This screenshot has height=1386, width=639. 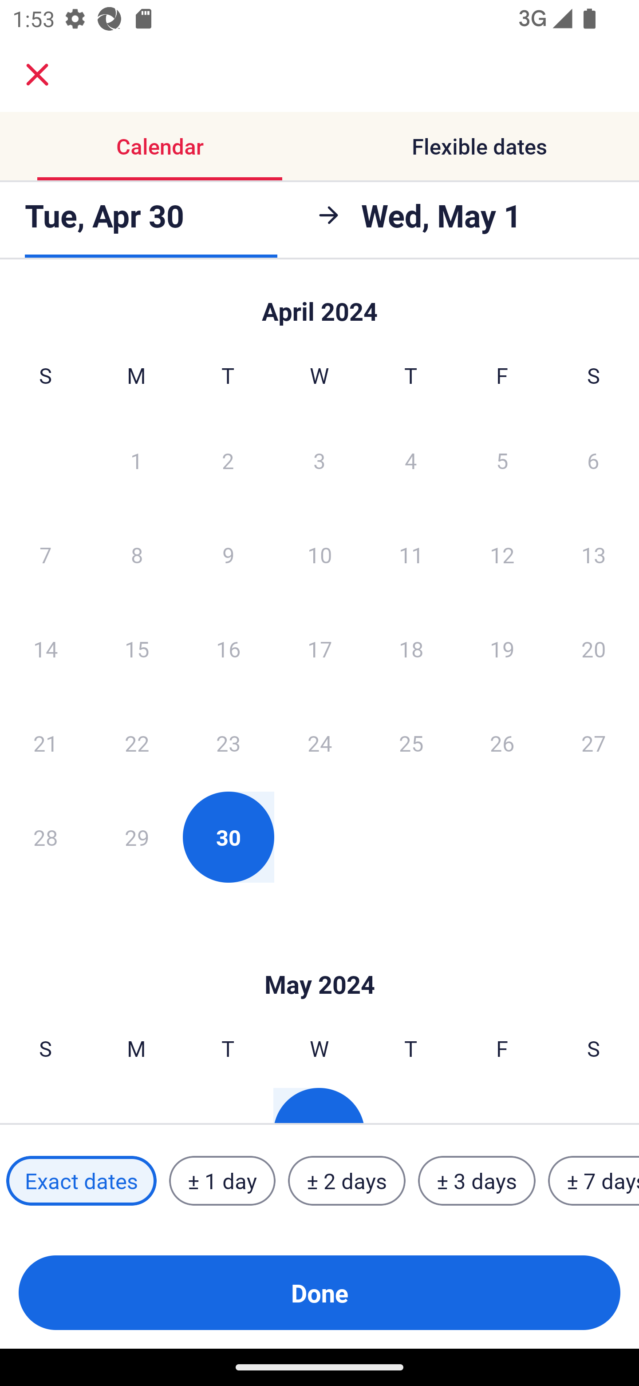 I want to click on 29 Monday, April 29, 2024, so click(x=137, y=837).